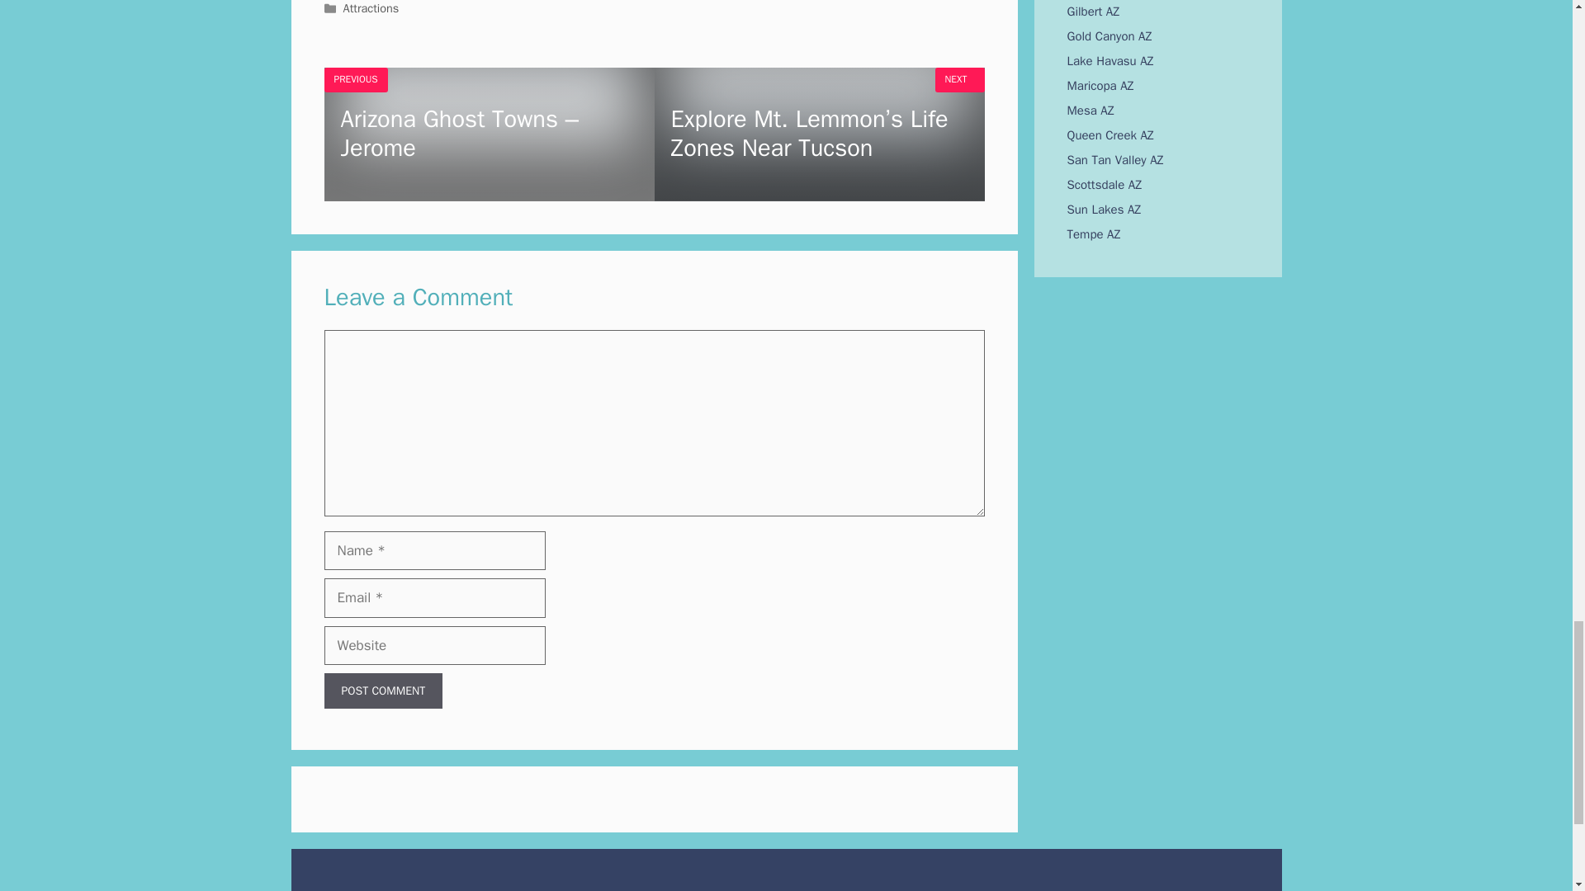  Describe the element at coordinates (382, 691) in the screenshot. I see `Post Comment` at that location.